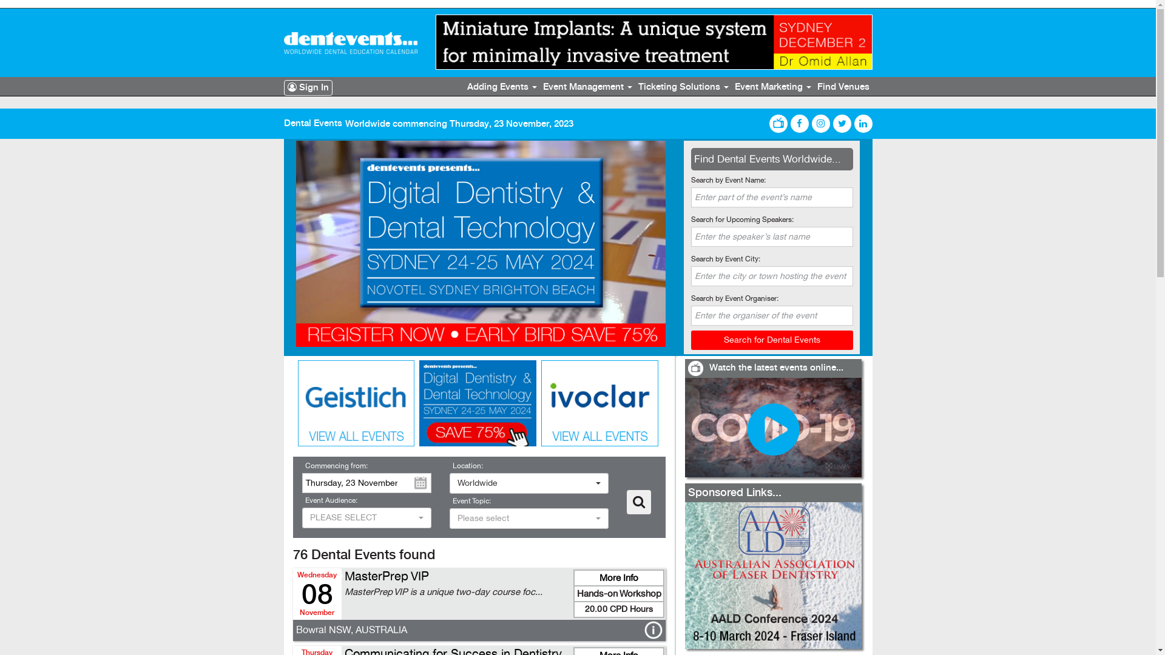 This screenshot has width=1165, height=655. I want to click on PLEASE SELECT, so click(367, 518).